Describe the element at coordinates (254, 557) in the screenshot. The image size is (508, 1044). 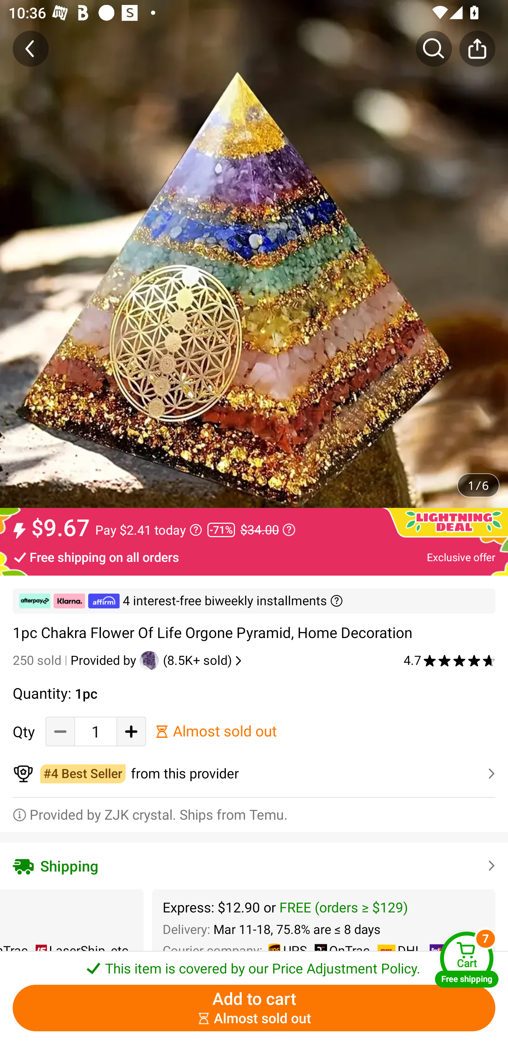
I see `Free shipping on all orders Exclusive offer` at that location.